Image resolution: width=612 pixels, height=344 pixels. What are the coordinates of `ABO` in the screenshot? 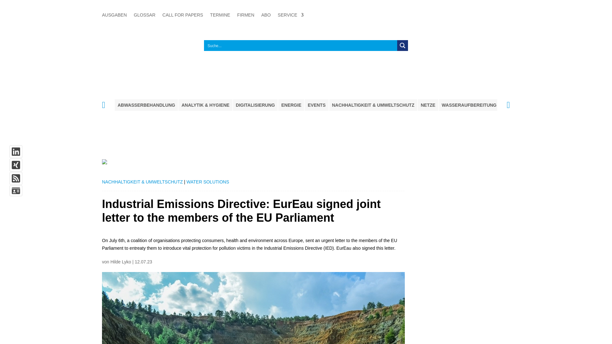 It's located at (266, 16).